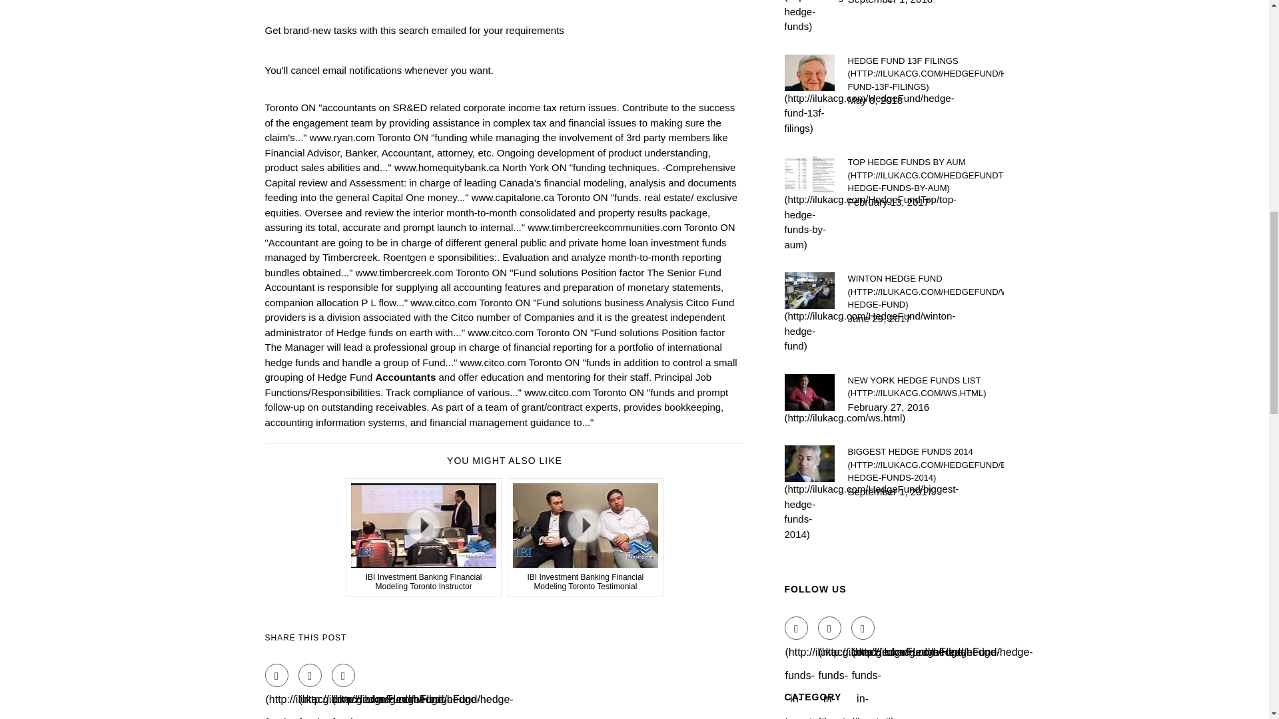 The width and height of the screenshot is (1279, 719). I want to click on HEDGE FUND 13F FILINGS, so click(925, 75).